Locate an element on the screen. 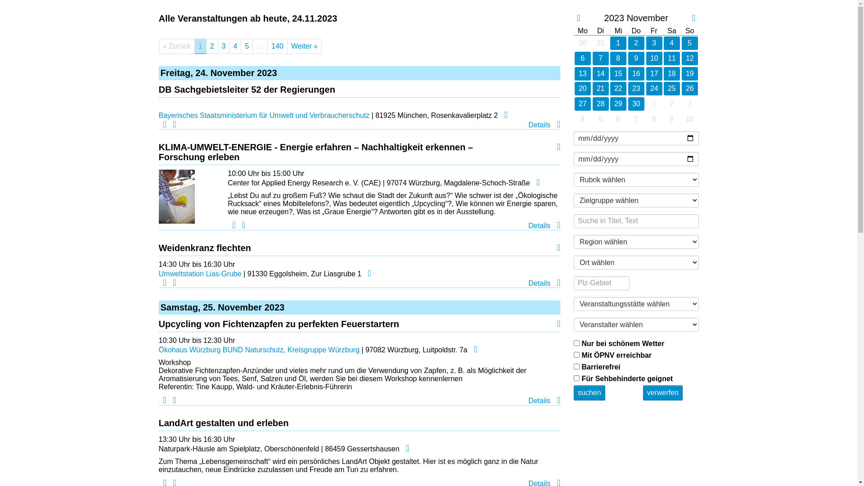 Image resolution: width=864 pixels, height=486 pixels. Termin drucken is located at coordinates (162, 400).